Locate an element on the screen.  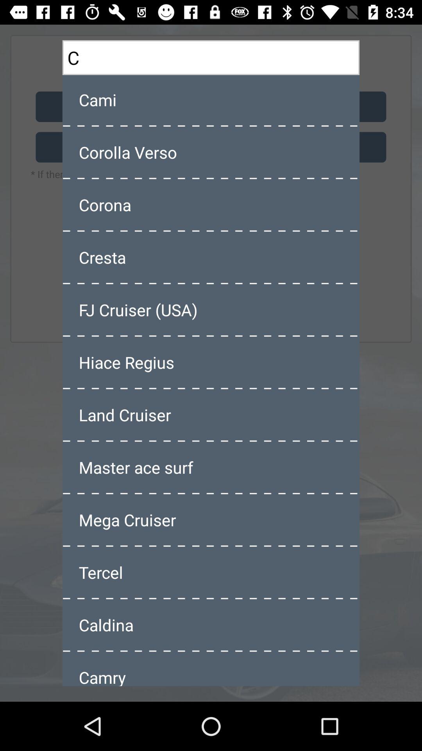
turn off mega cruiser icon is located at coordinates (211, 520).